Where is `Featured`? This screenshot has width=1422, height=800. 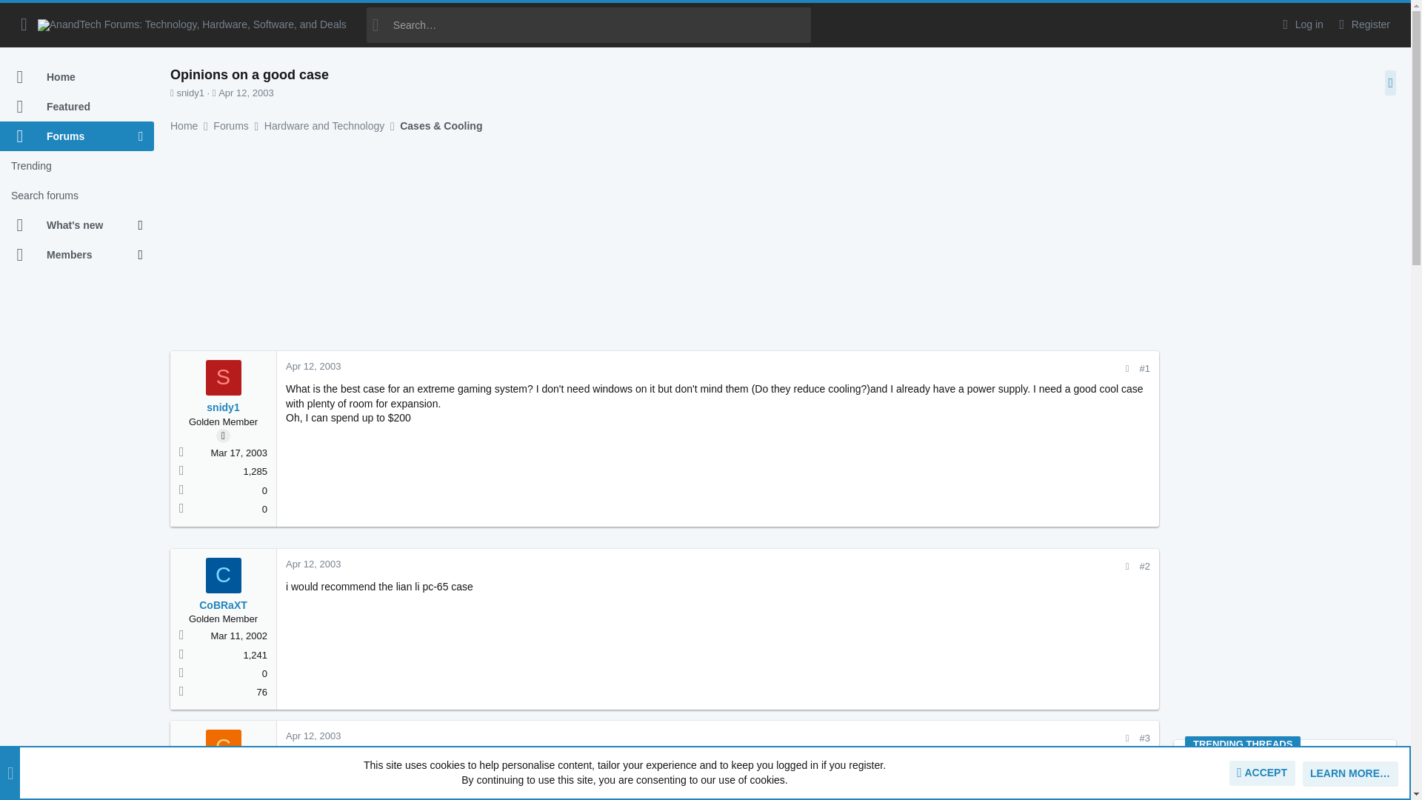
Featured is located at coordinates (77, 107).